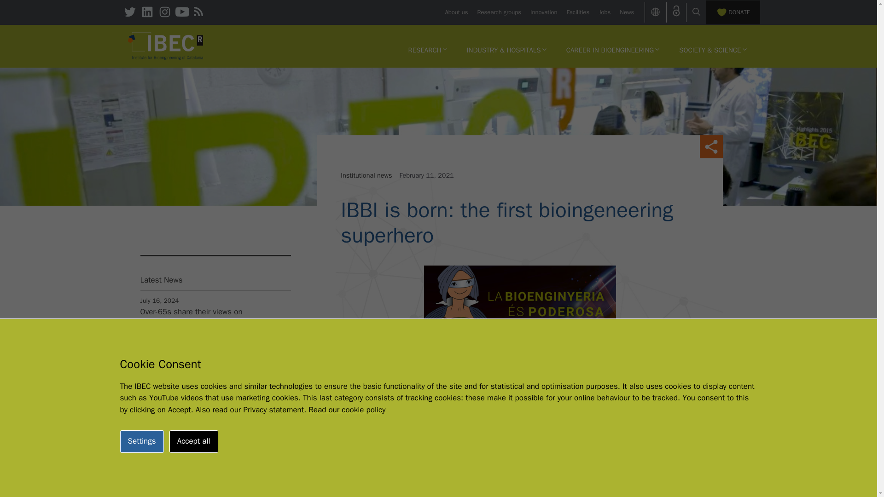 This screenshot has height=497, width=884. Describe the element at coordinates (626, 12) in the screenshot. I see `News` at that location.